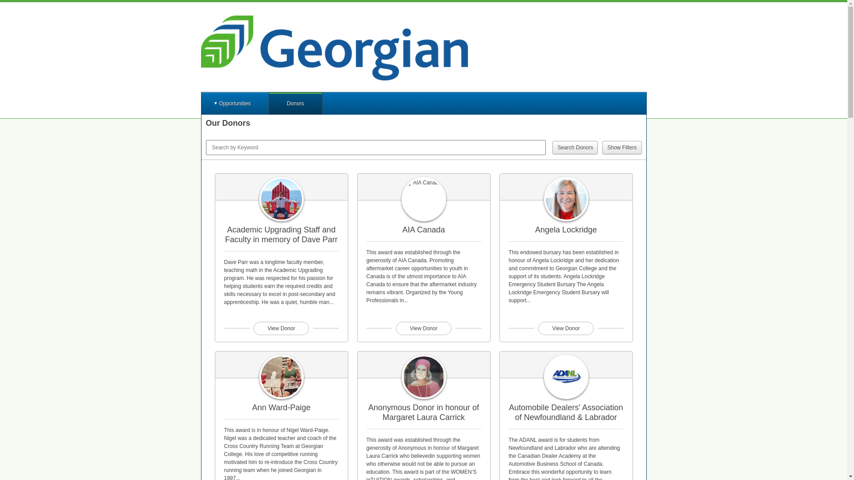  What do you see at coordinates (566, 328) in the screenshot?
I see `View Donor` at bounding box center [566, 328].